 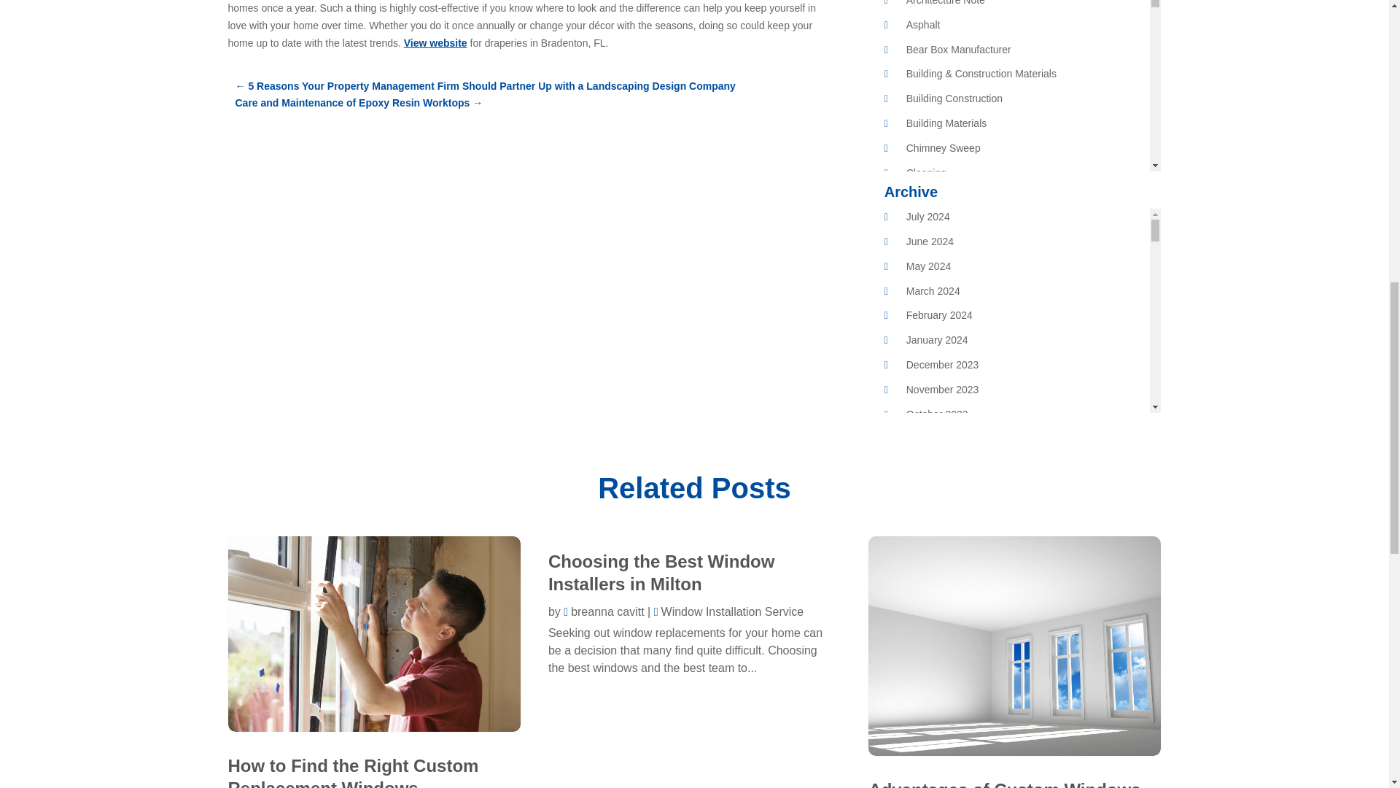 I want to click on Architecture Note, so click(x=945, y=3).